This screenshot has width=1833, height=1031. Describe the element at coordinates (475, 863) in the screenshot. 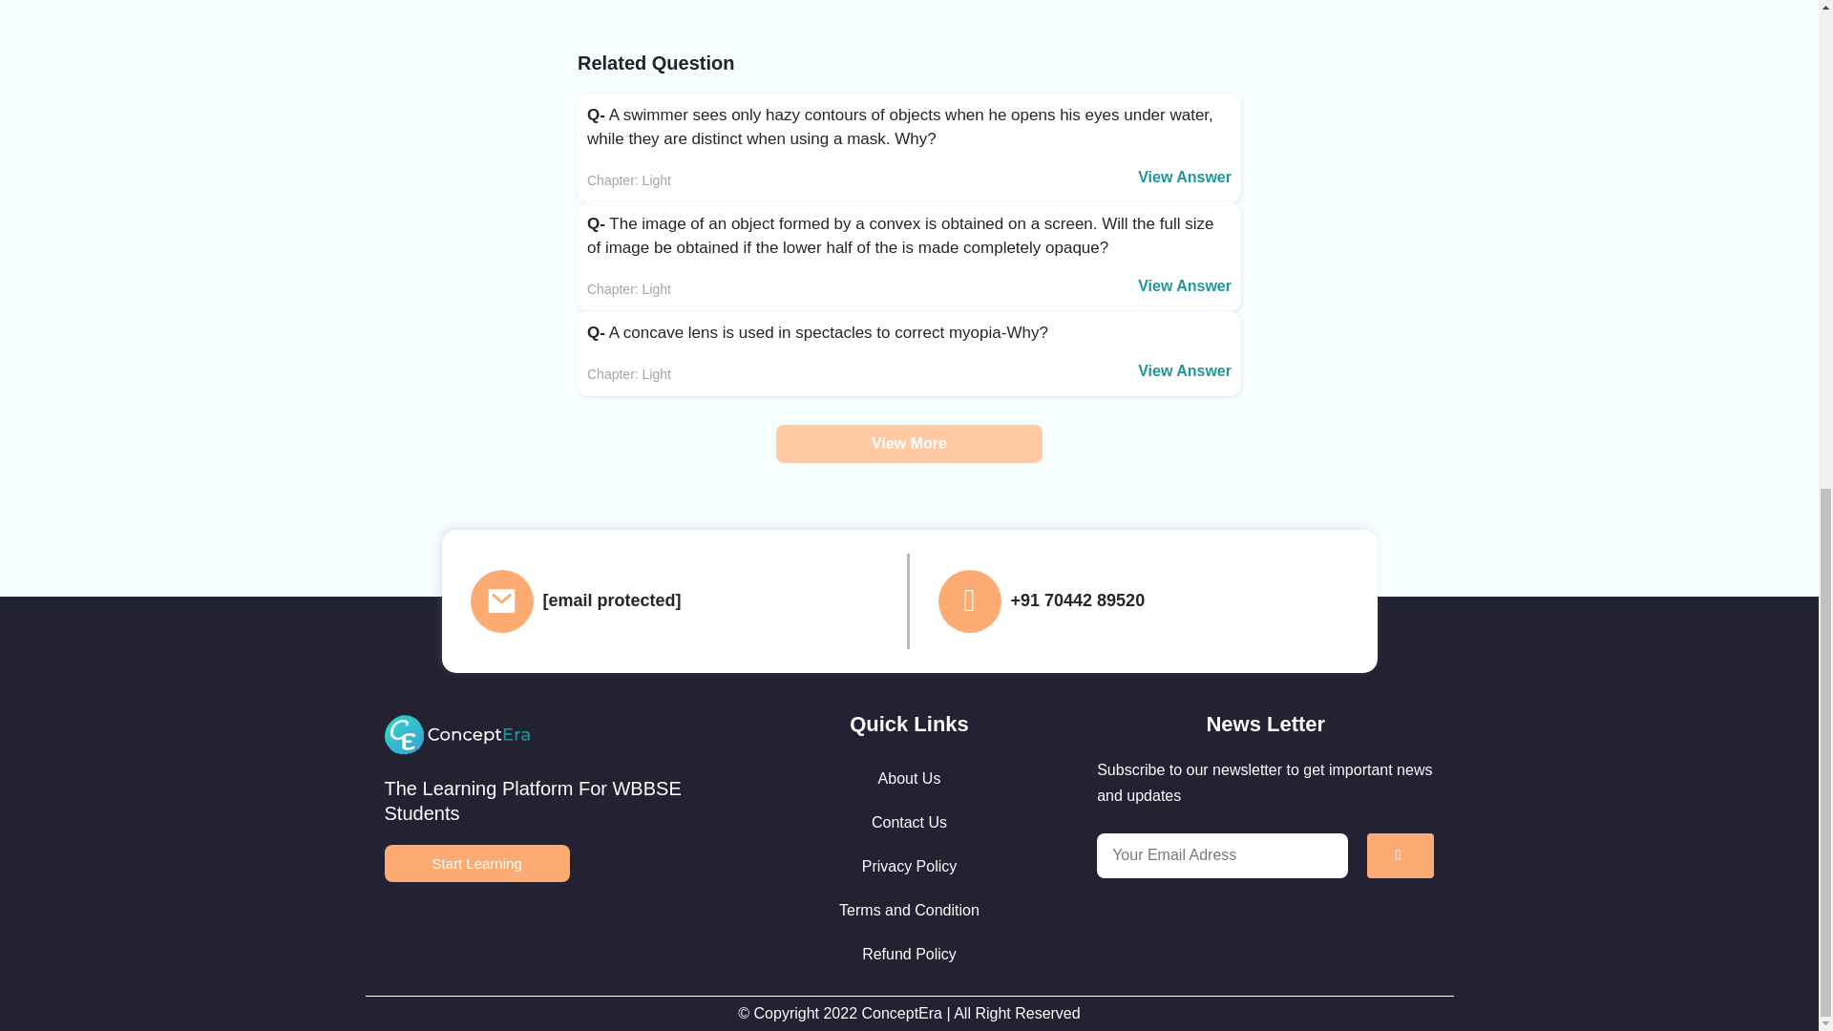

I see `Start Learning` at that location.